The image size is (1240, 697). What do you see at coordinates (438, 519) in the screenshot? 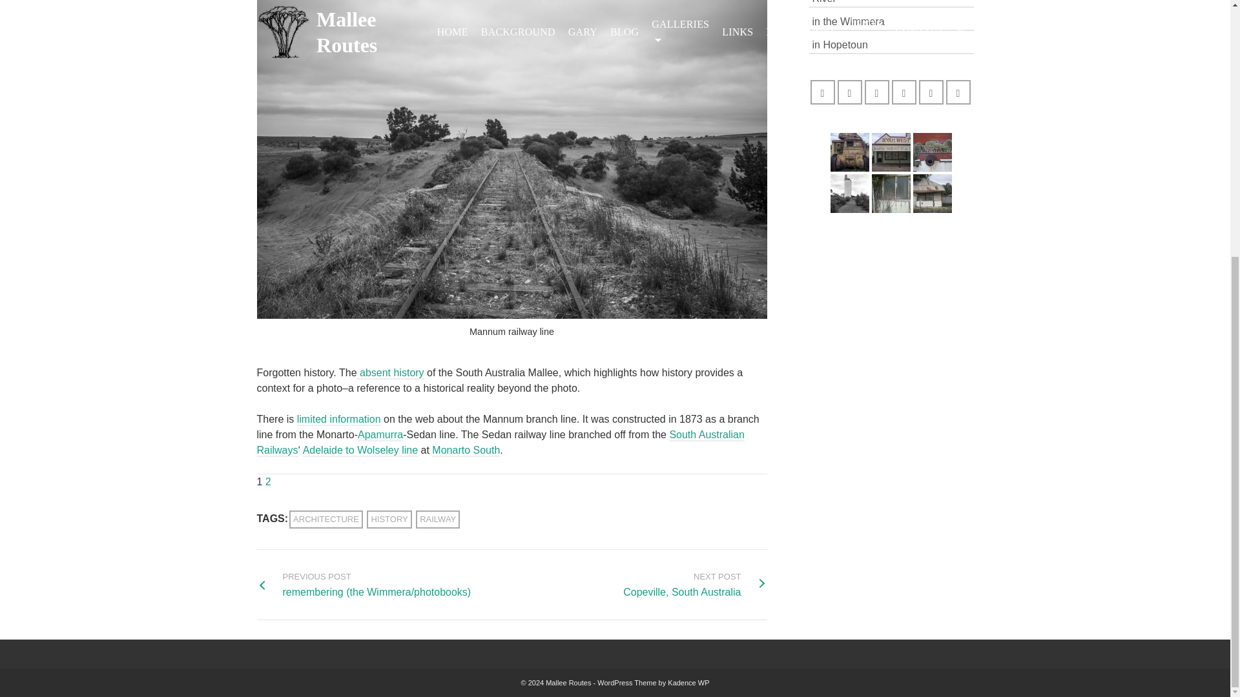
I see `RAILWAY` at bounding box center [438, 519].